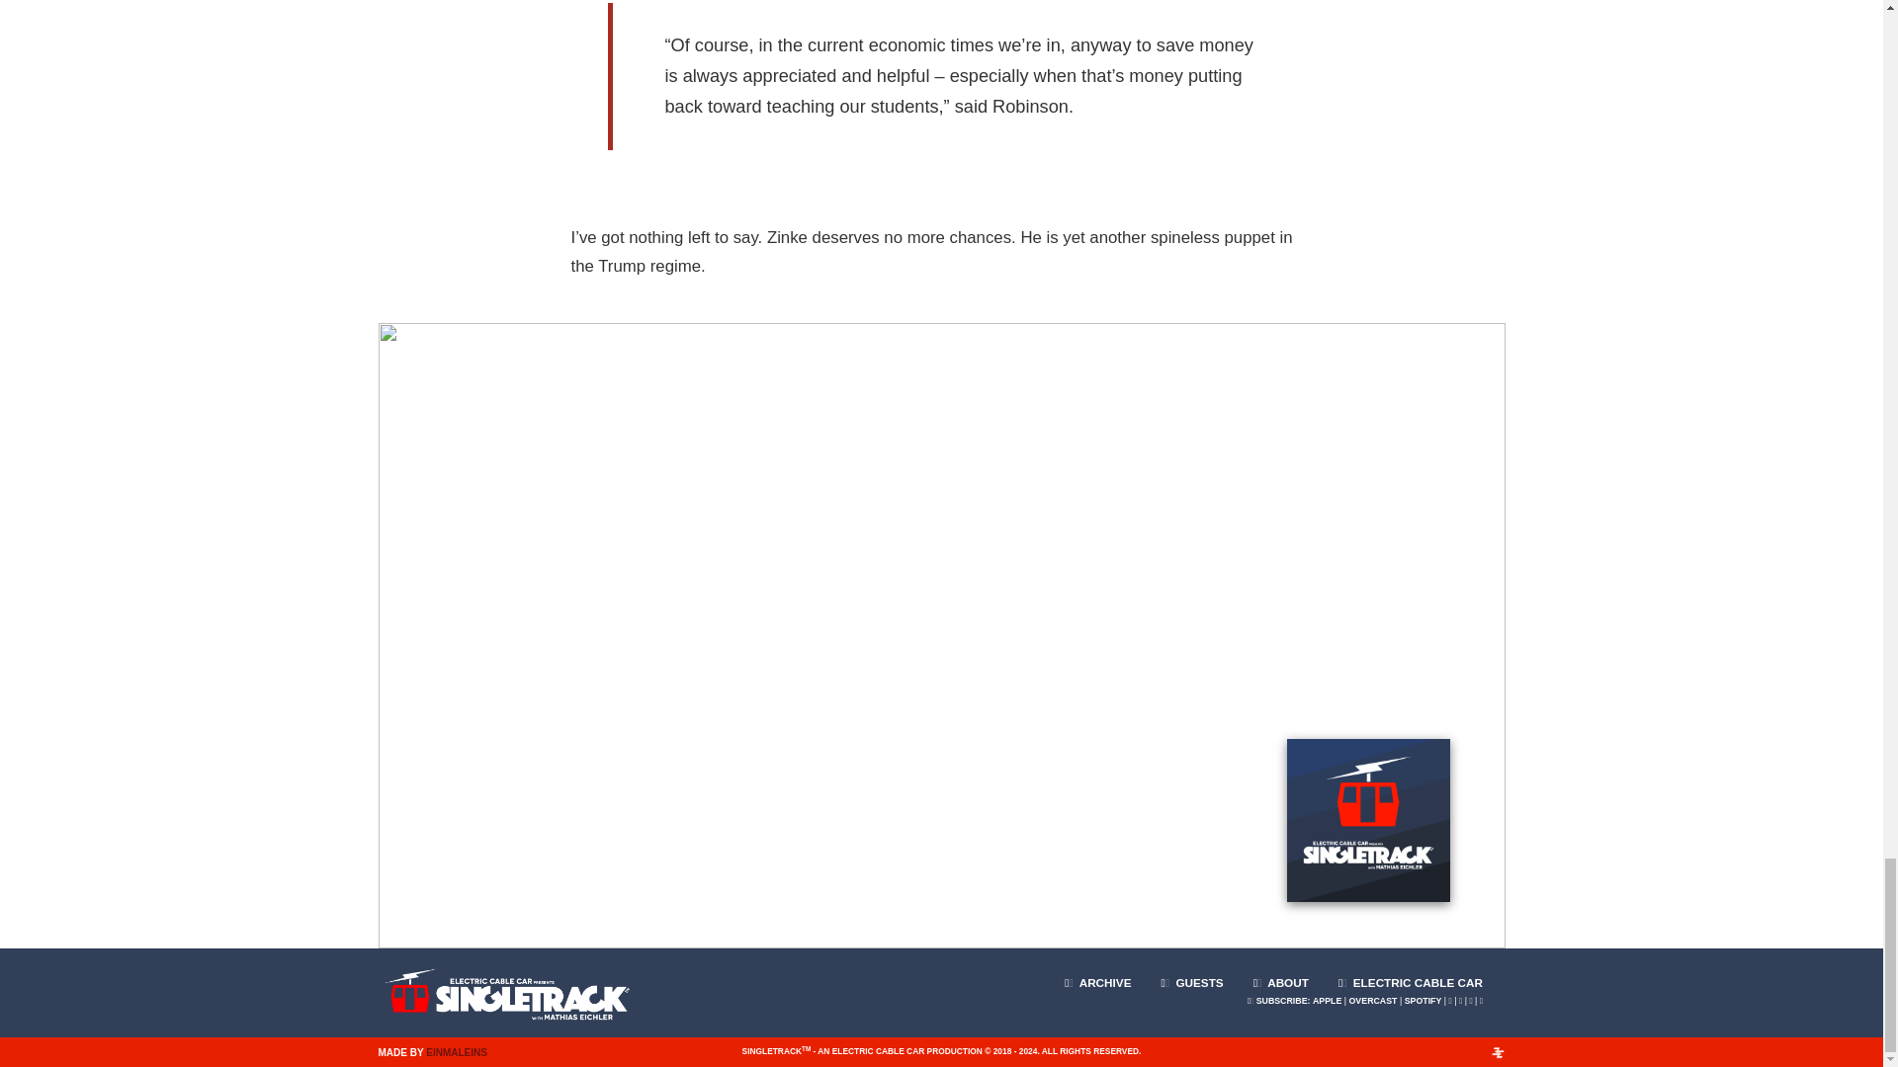 The width and height of the screenshot is (1898, 1067). I want to click on ARCHIVE, so click(1097, 975).